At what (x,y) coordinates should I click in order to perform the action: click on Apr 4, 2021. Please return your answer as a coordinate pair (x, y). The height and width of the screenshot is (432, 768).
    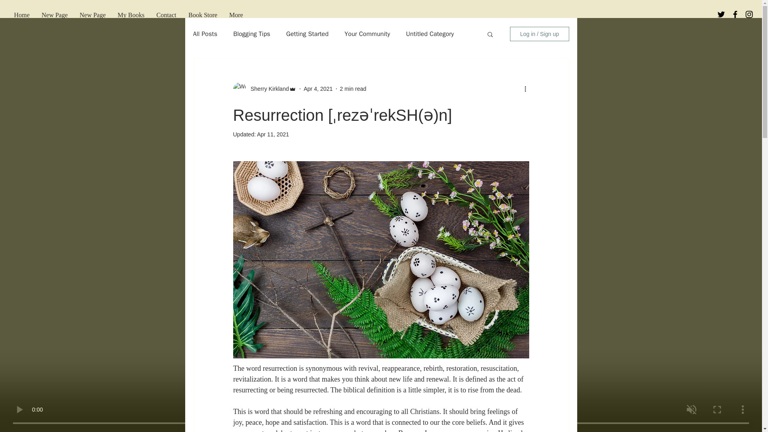
    Looking at the image, I should click on (318, 89).